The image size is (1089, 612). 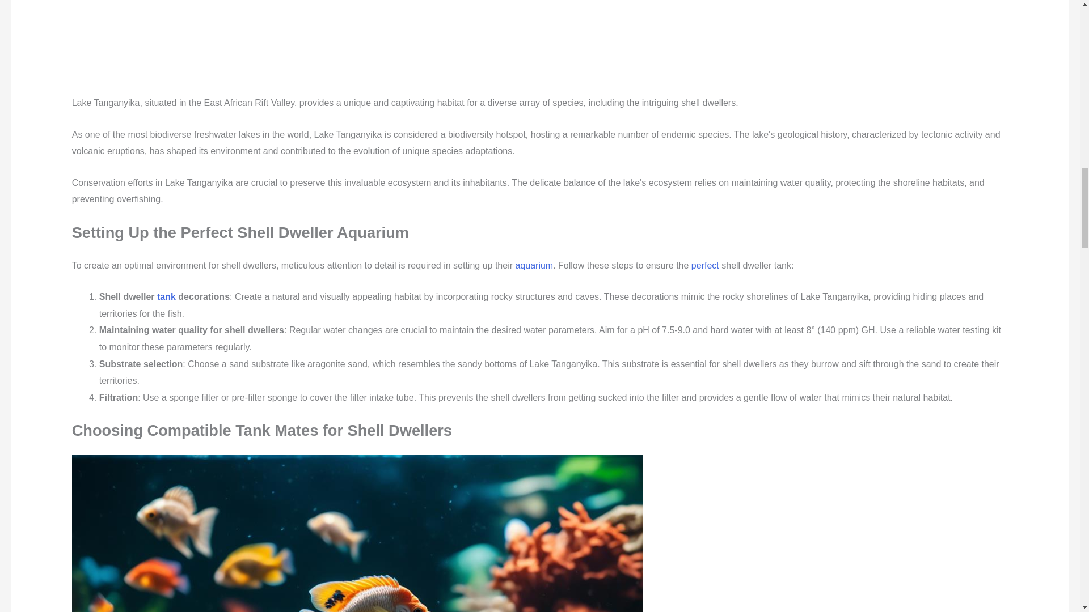 I want to click on perfect, so click(x=705, y=265).